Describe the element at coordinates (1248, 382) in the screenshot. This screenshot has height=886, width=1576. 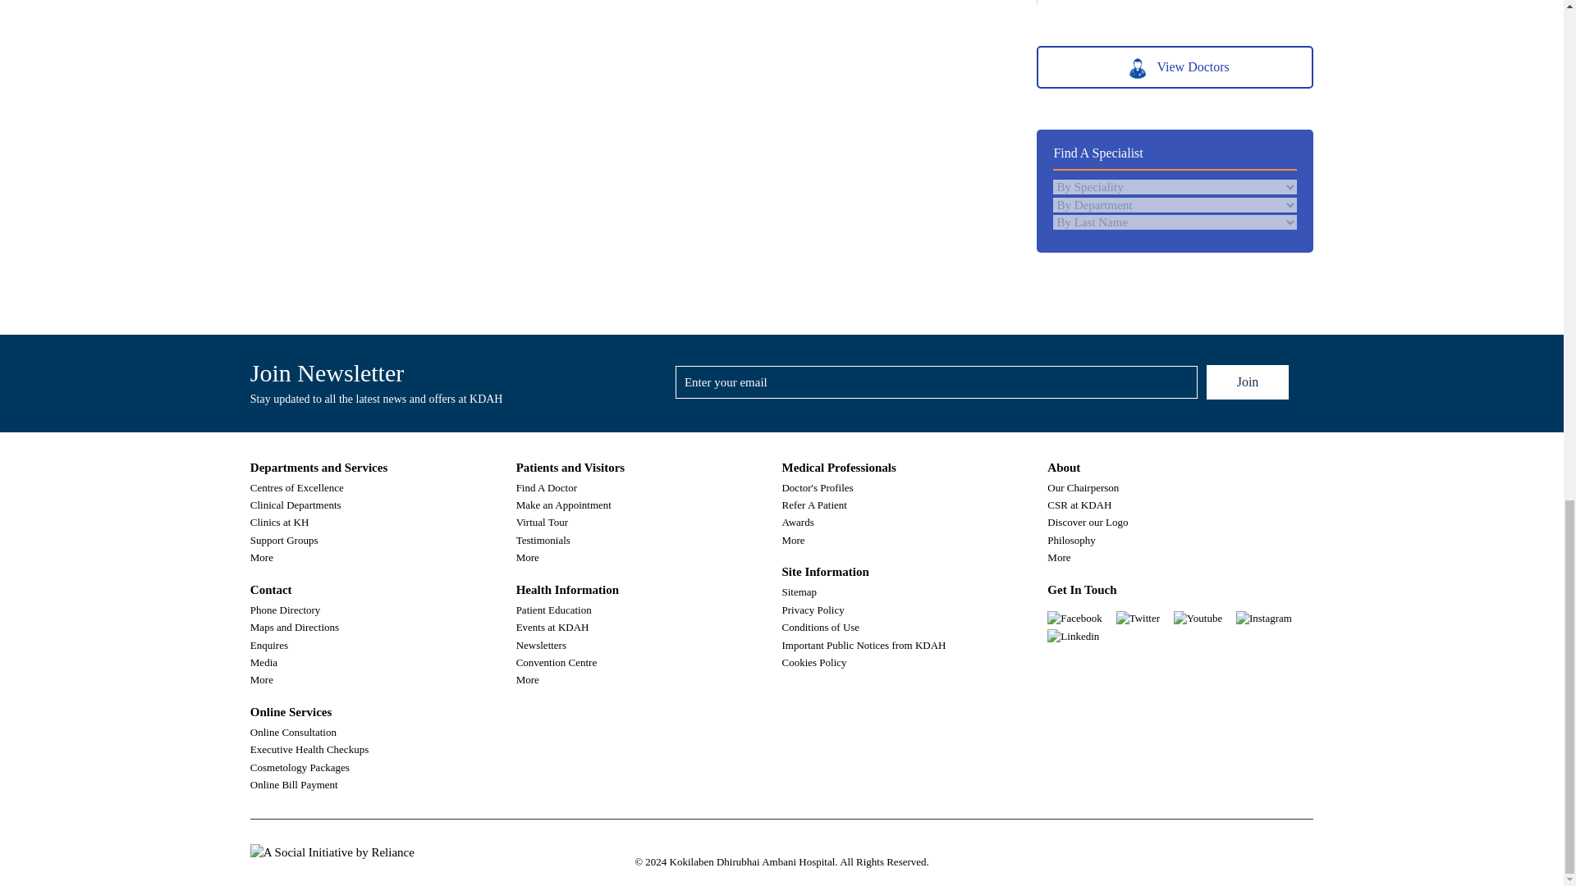
I see `Join` at that location.